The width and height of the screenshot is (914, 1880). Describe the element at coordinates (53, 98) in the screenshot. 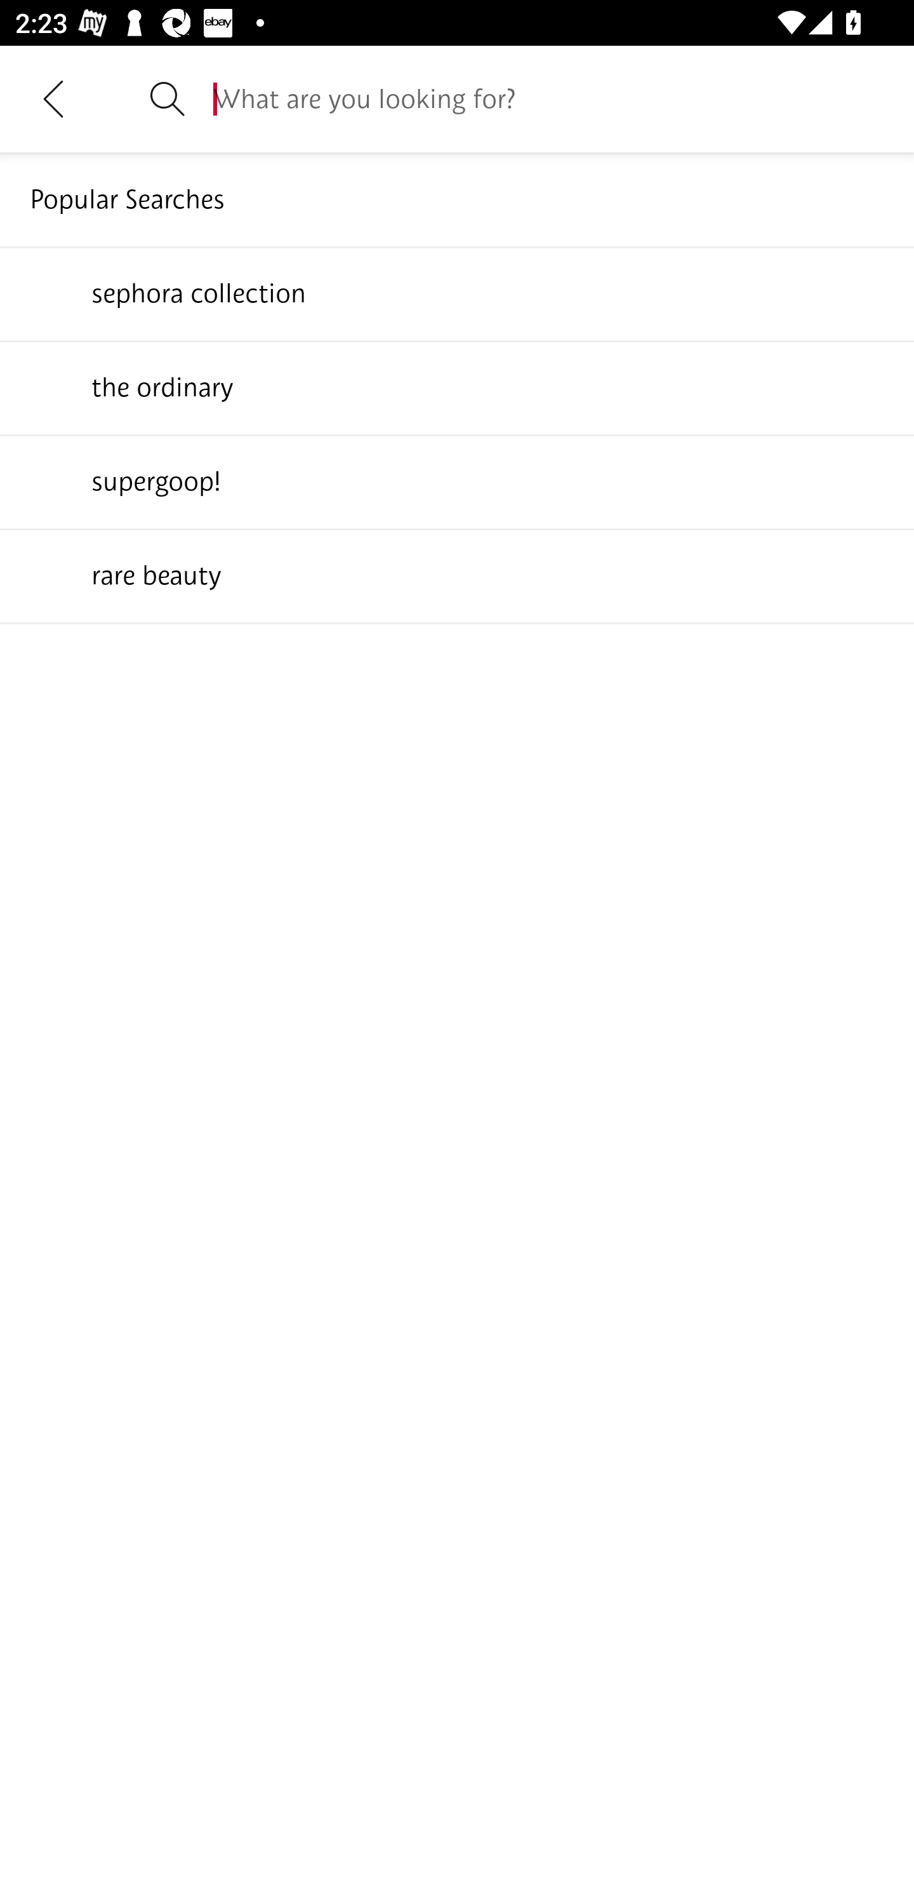

I see `Navigate up` at that location.